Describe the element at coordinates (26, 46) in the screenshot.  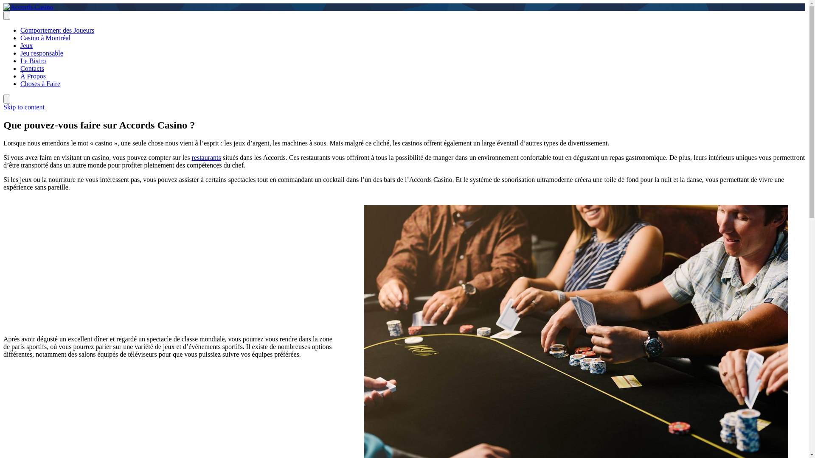
I see `Jeux` at that location.